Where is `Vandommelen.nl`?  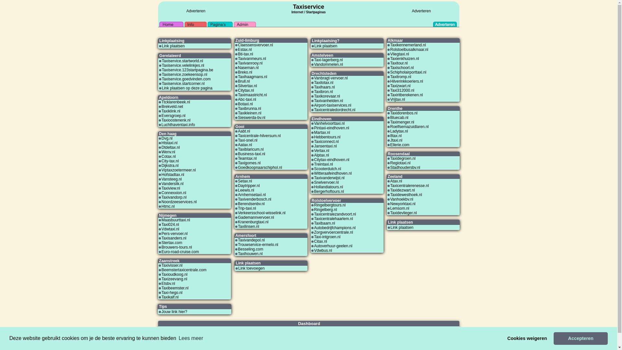 Vandommelen.nl is located at coordinates (328, 64).